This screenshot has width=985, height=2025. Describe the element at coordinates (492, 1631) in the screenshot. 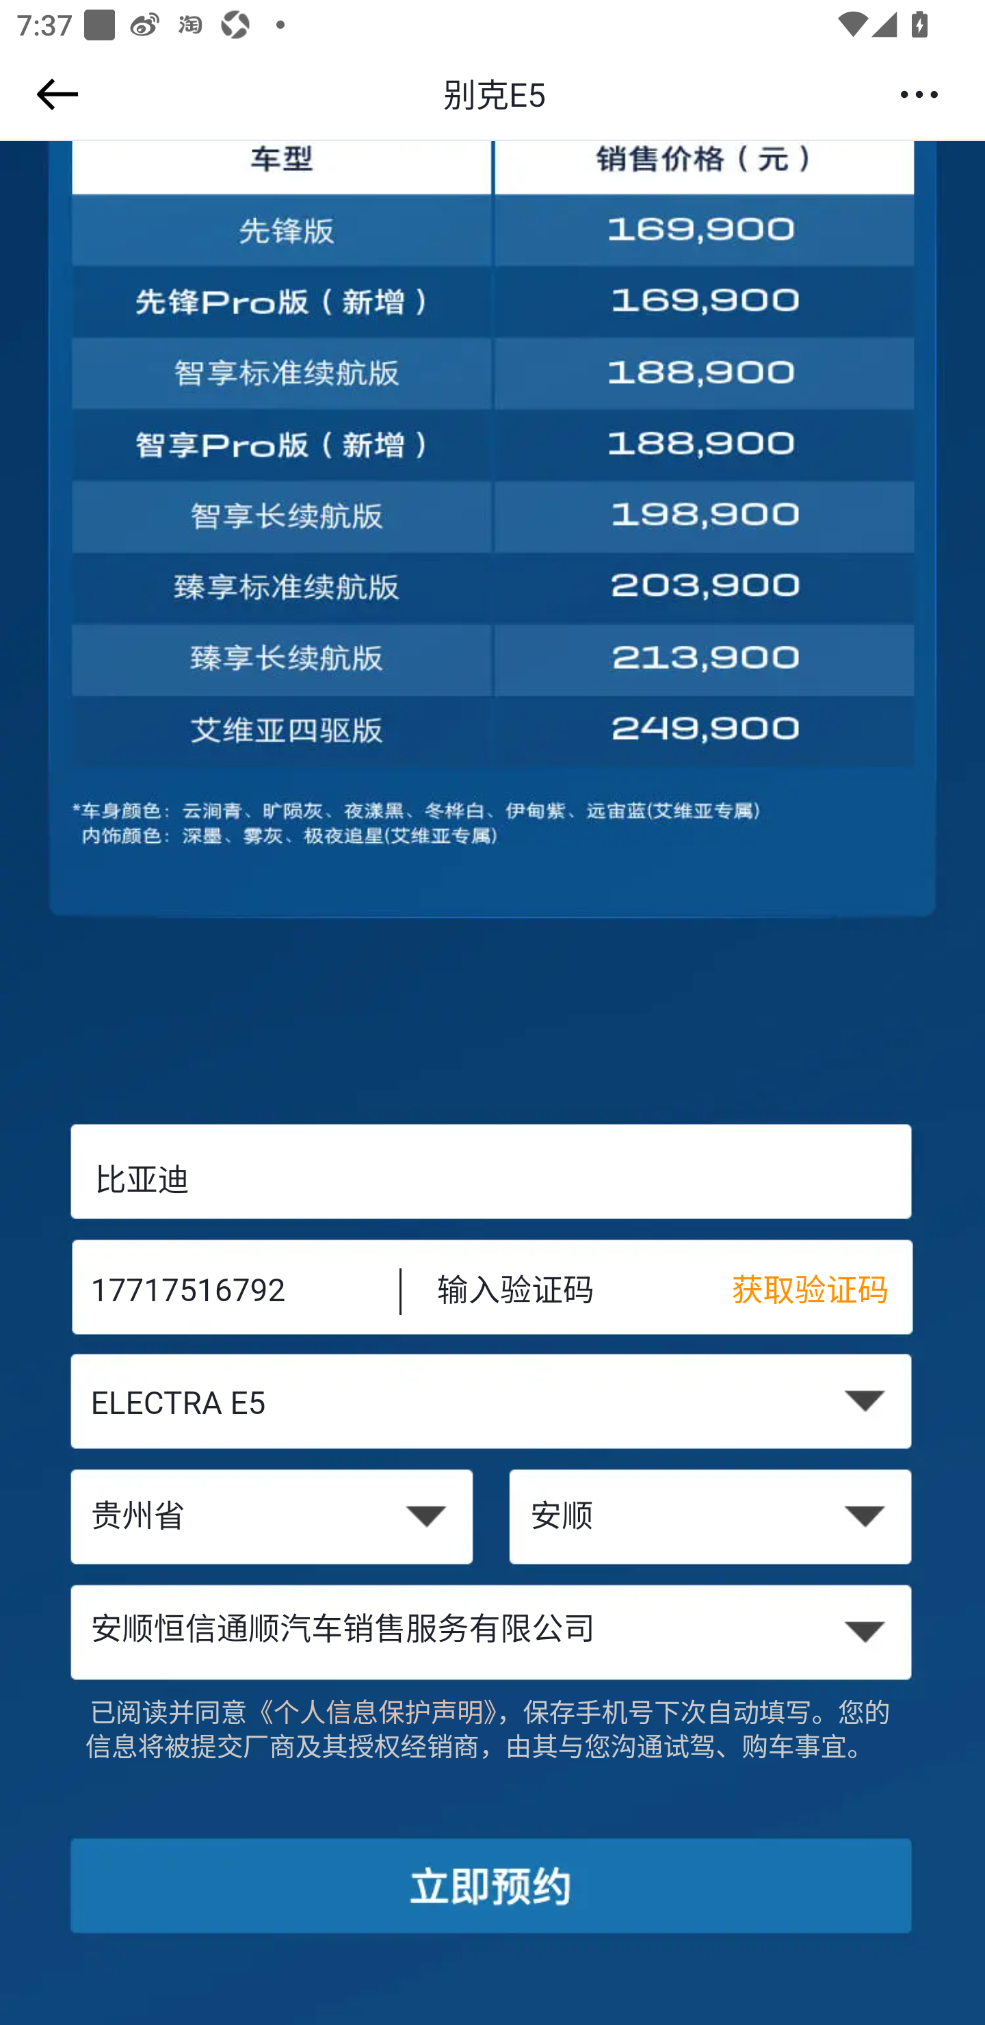

I see `安顺恒信通顺汽车销售服务有限公司` at that location.